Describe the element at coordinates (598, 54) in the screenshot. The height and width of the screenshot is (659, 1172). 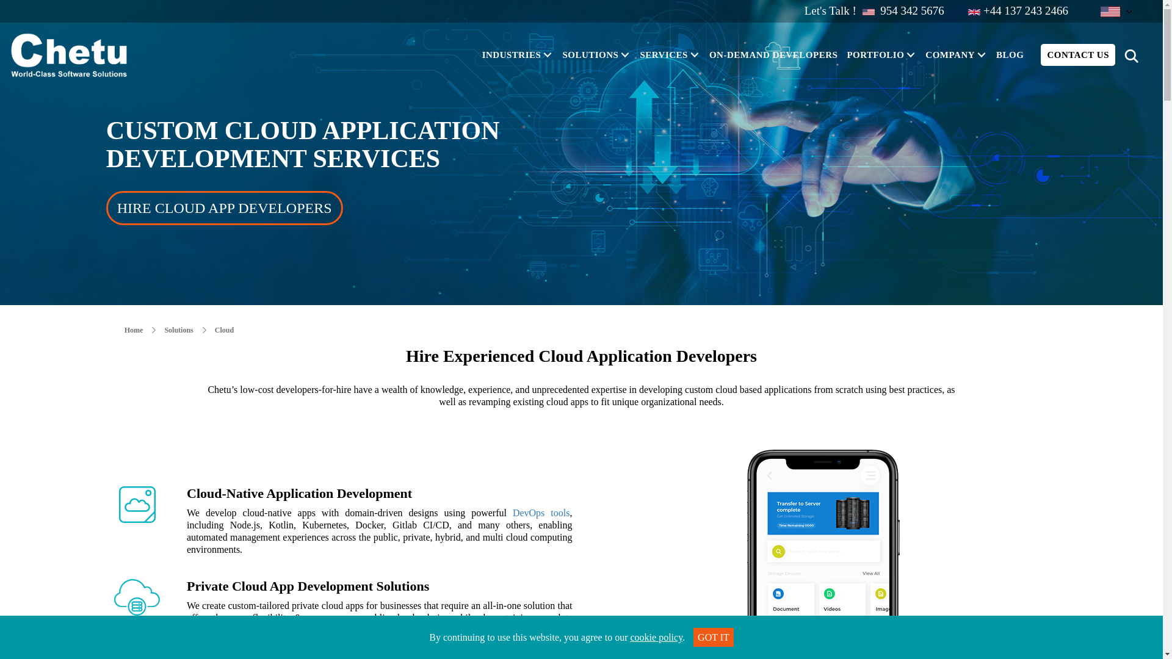
I see `SOLUTIONS` at that location.